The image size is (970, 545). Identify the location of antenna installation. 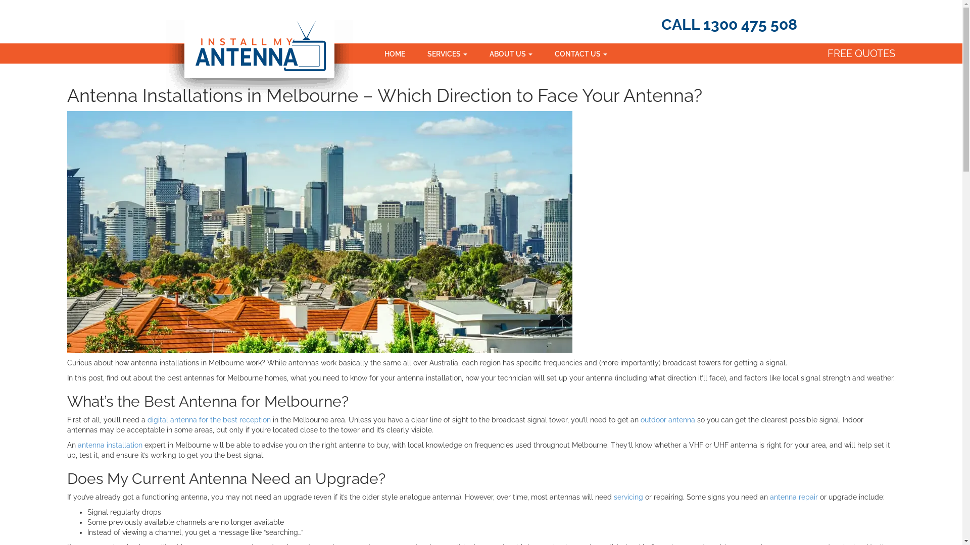
(110, 445).